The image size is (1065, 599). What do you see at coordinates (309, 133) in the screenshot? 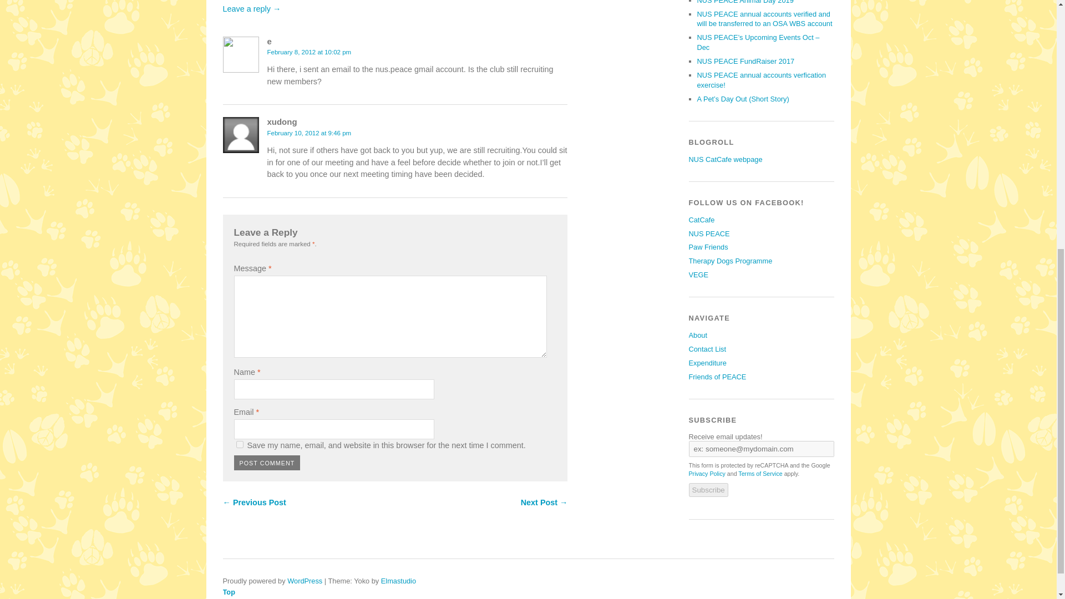
I see `February 10, 2012 at 9:46 pm` at bounding box center [309, 133].